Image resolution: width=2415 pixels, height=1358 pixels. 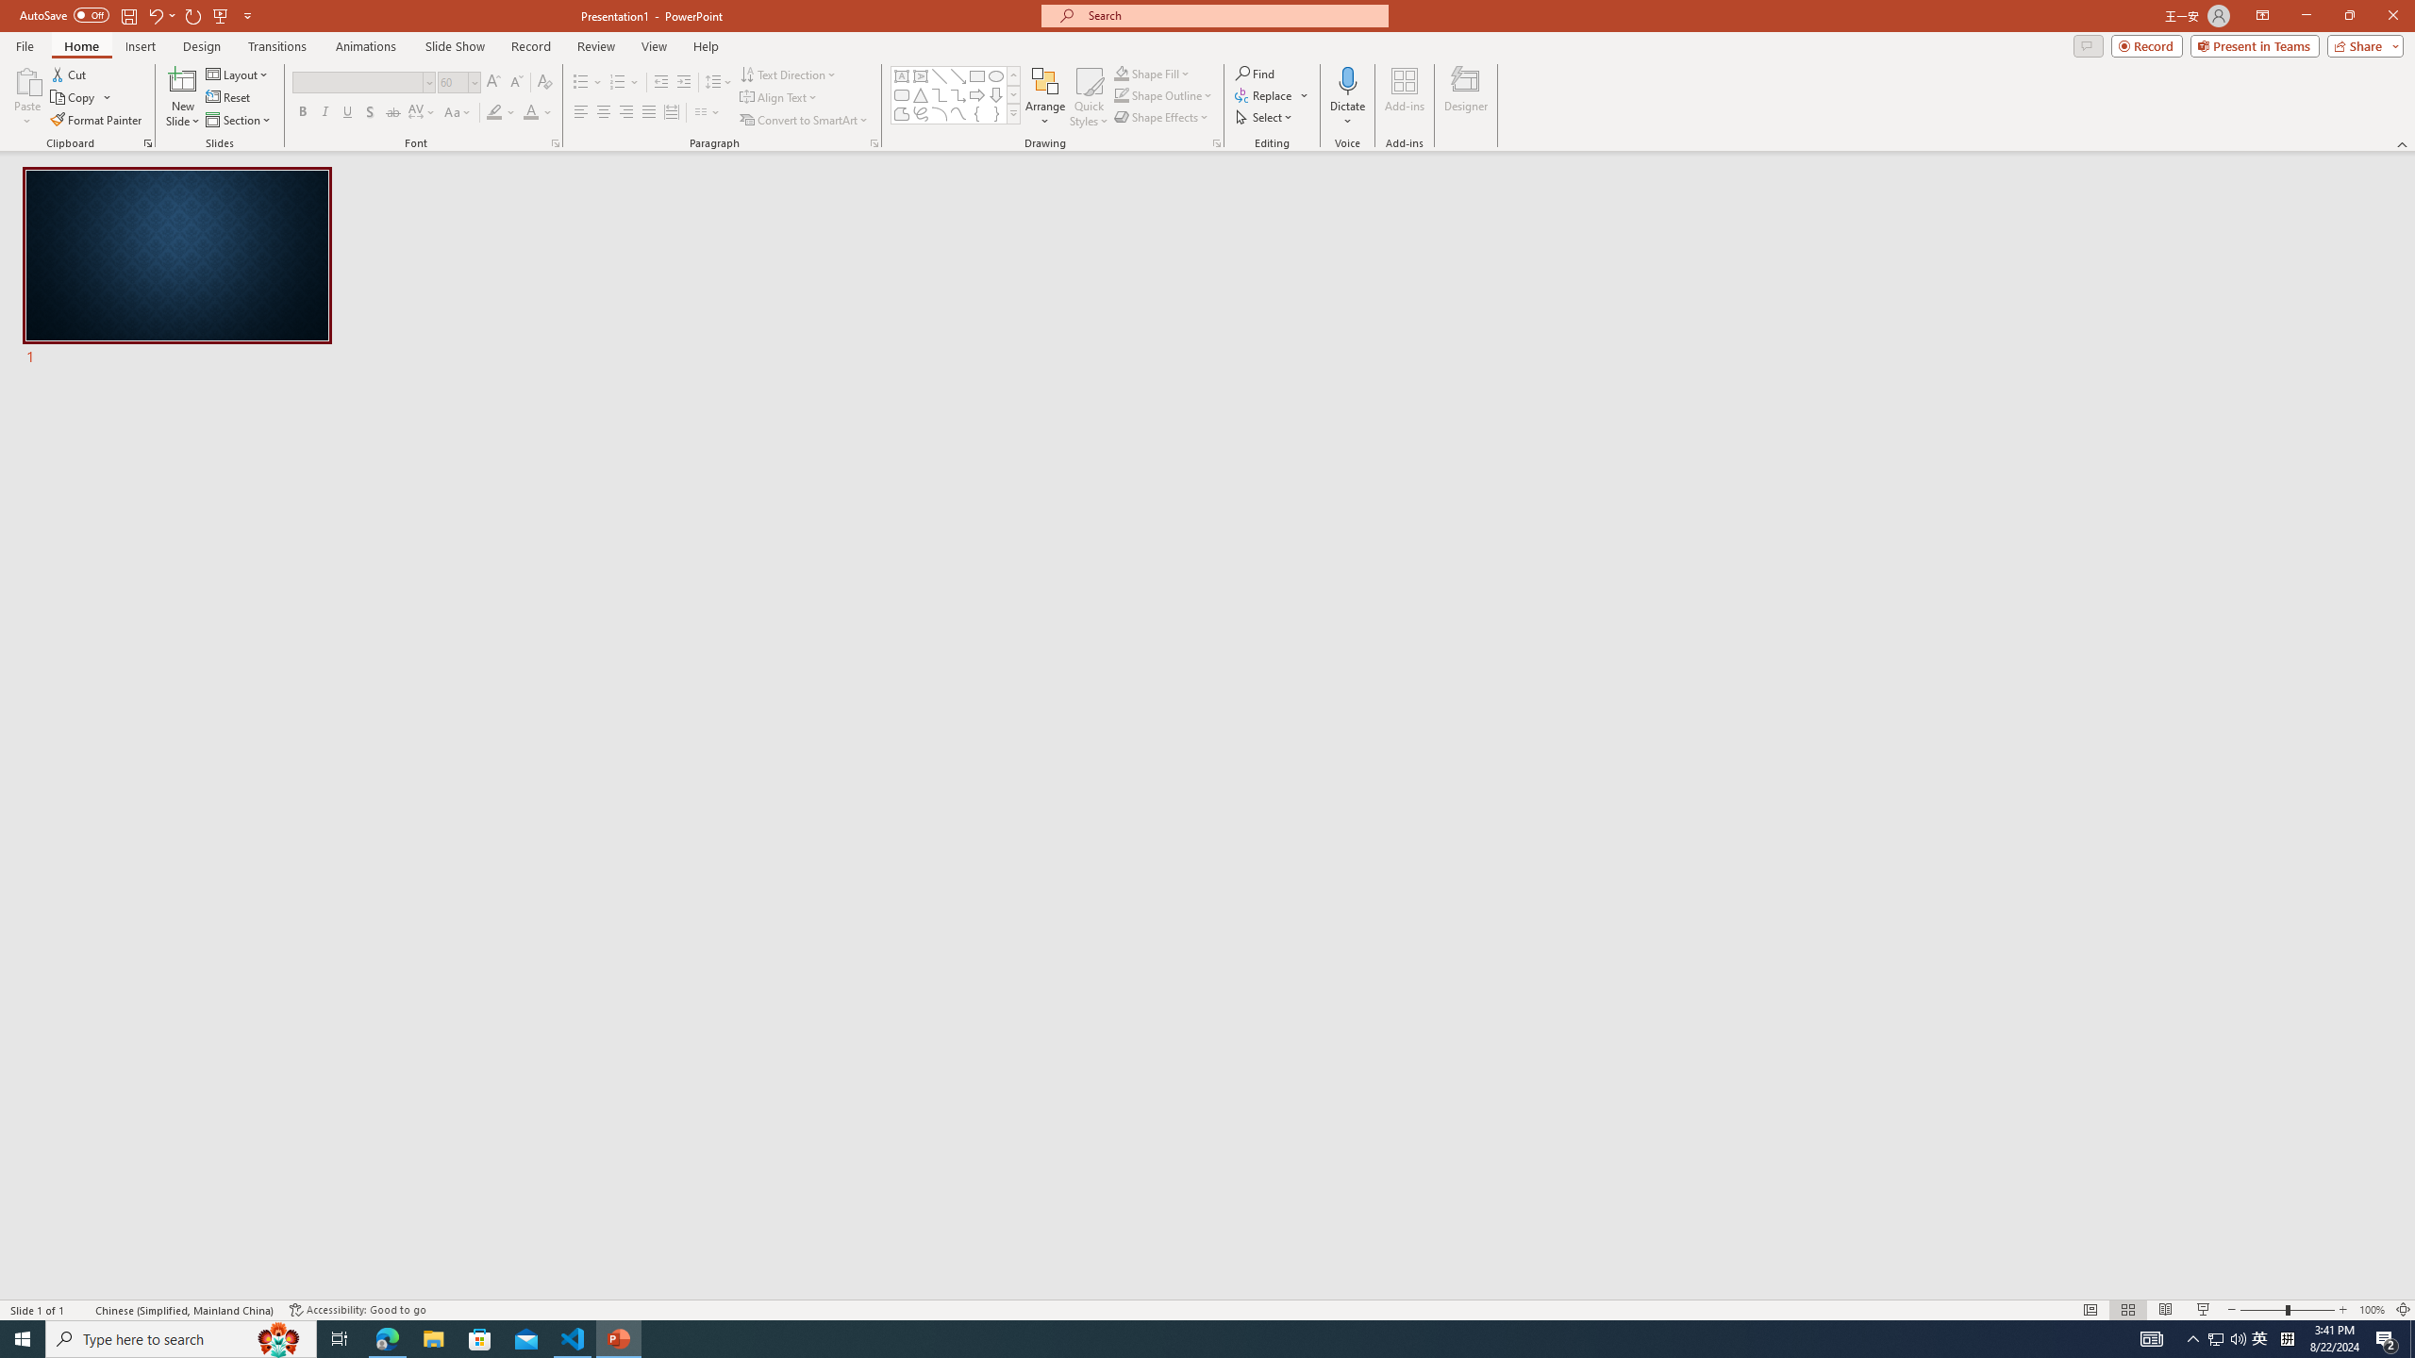 I want to click on Oval, so click(x=996, y=75).